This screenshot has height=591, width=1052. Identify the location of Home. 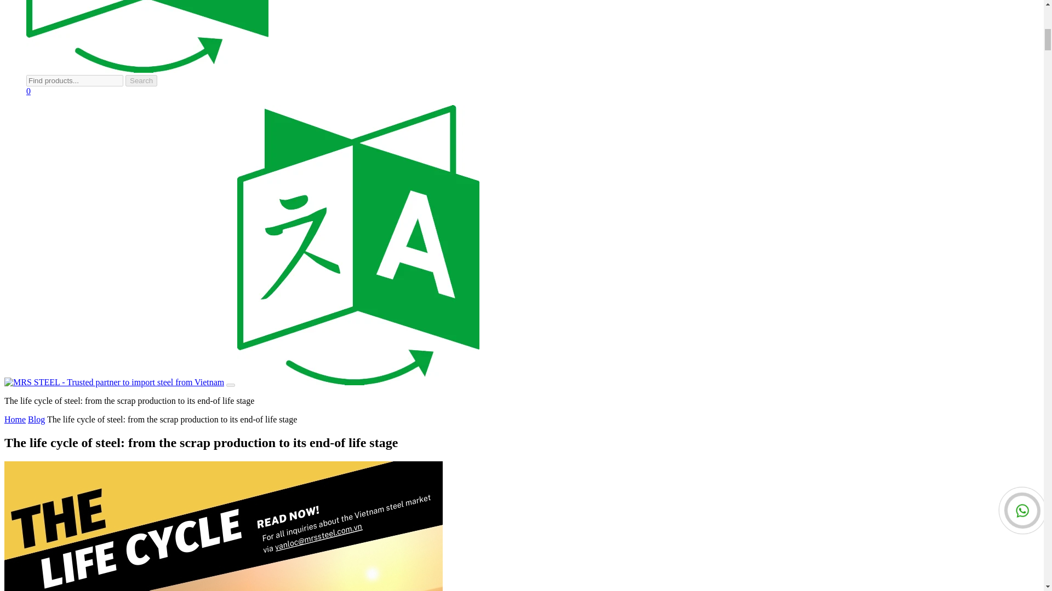
(14, 419).